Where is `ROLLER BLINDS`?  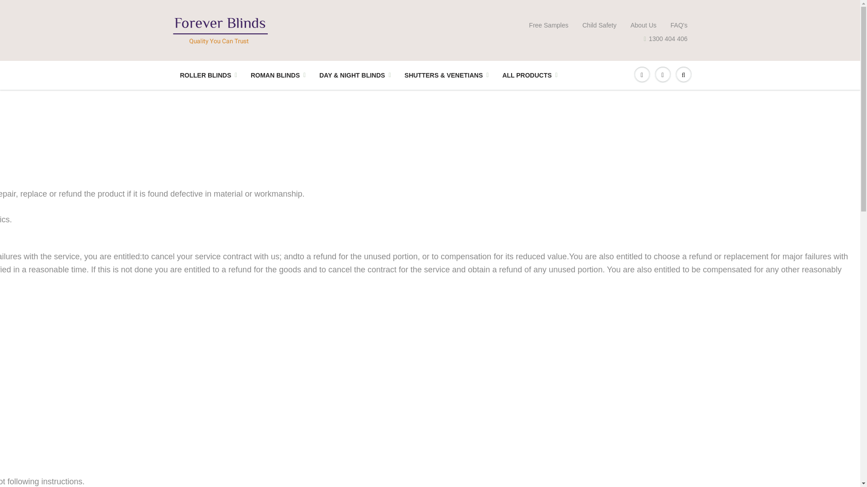
ROLLER BLINDS is located at coordinates (209, 75).